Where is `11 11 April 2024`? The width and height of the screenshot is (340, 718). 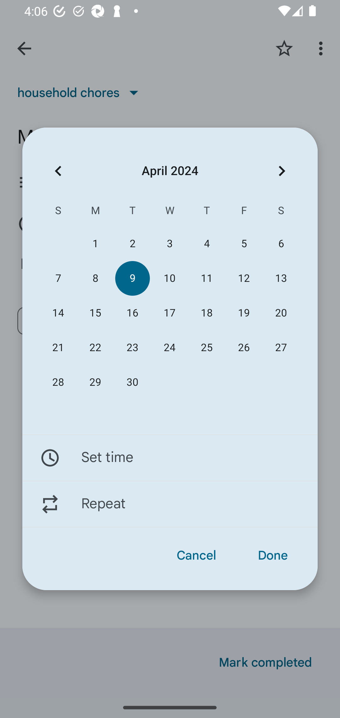 11 11 April 2024 is located at coordinates (207, 278).